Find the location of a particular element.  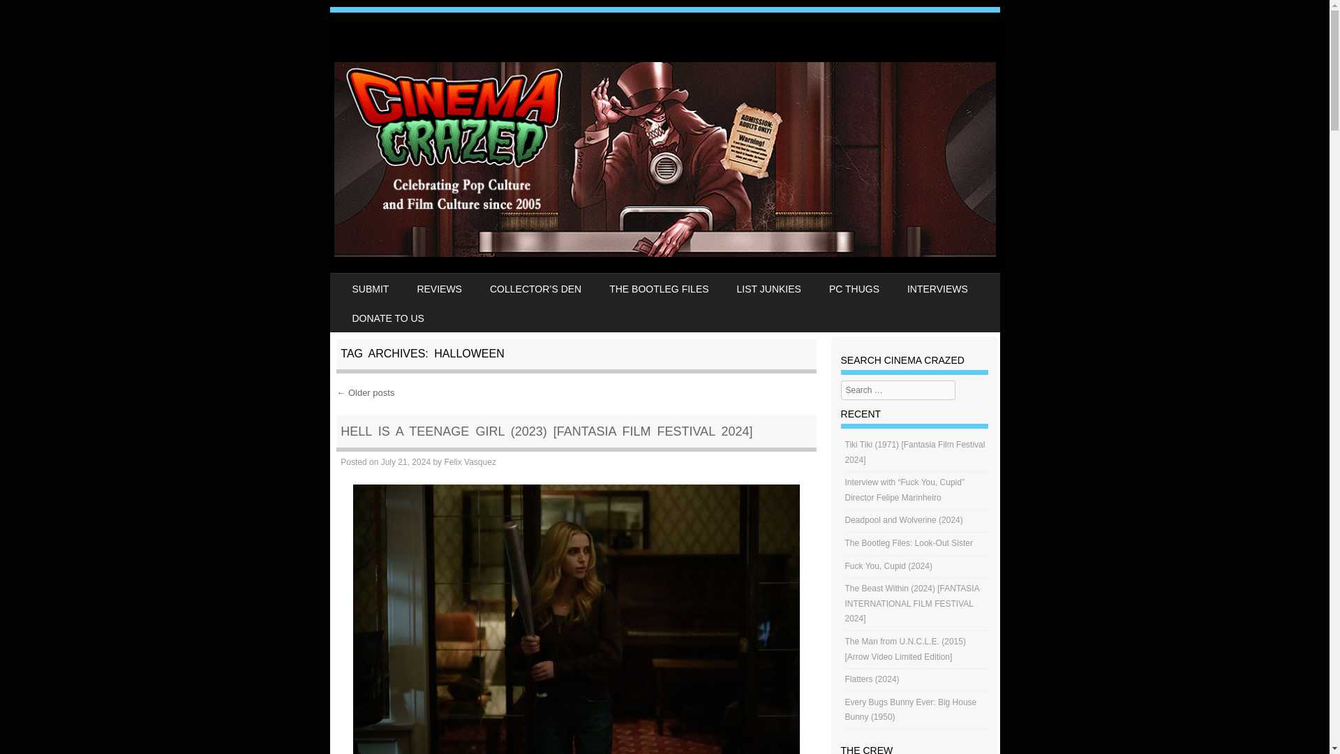

DONATE TO US is located at coordinates (387, 318).